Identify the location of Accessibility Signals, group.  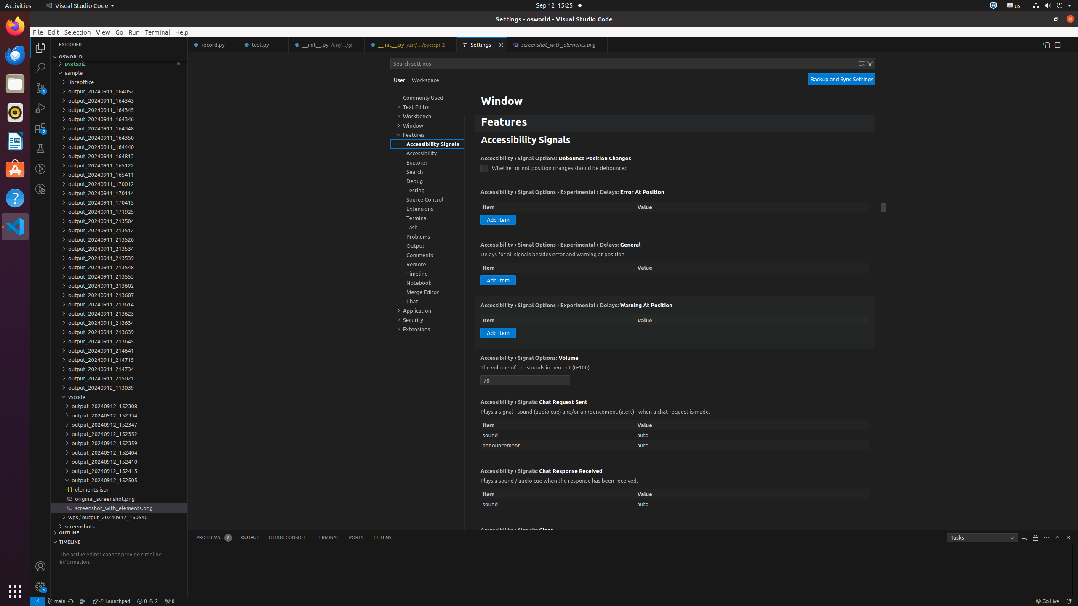
(427, 144).